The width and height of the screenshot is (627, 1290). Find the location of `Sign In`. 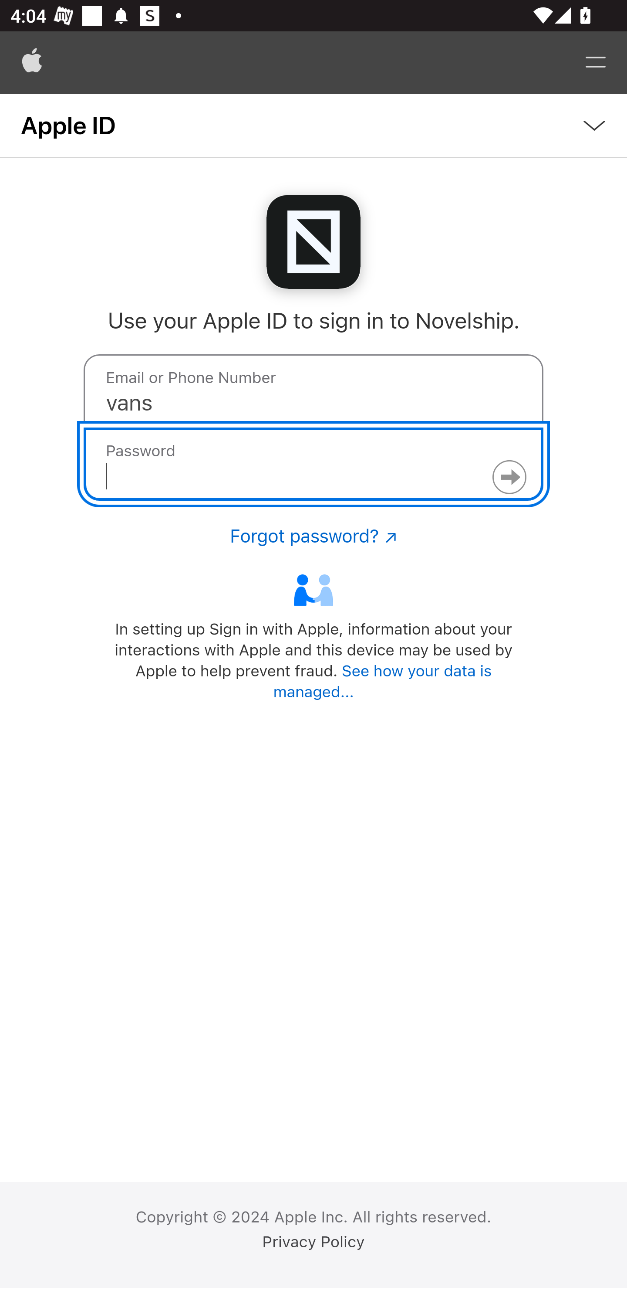

Sign In is located at coordinates (509, 477).